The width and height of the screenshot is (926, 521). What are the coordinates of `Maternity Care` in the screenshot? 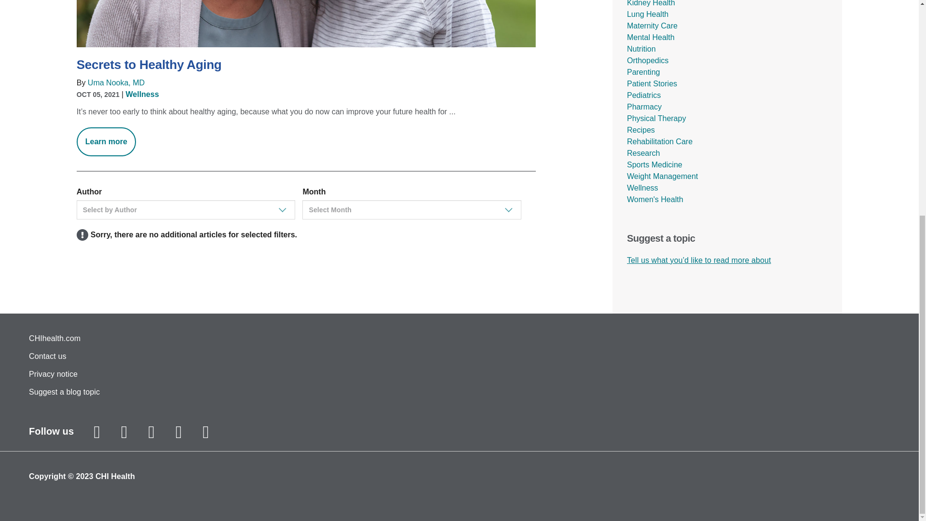 It's located at (652, 26).